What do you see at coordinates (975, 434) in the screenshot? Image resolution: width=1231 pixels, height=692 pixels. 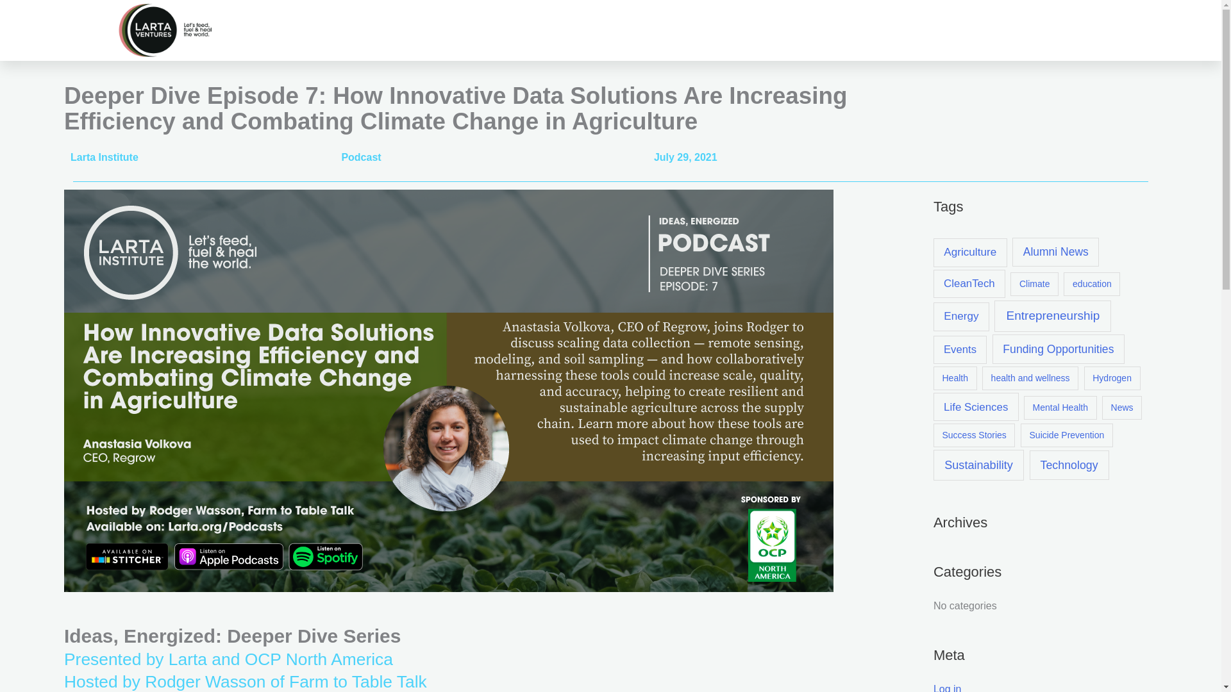 I see `Success Stories` at bounding box center [975, 434].